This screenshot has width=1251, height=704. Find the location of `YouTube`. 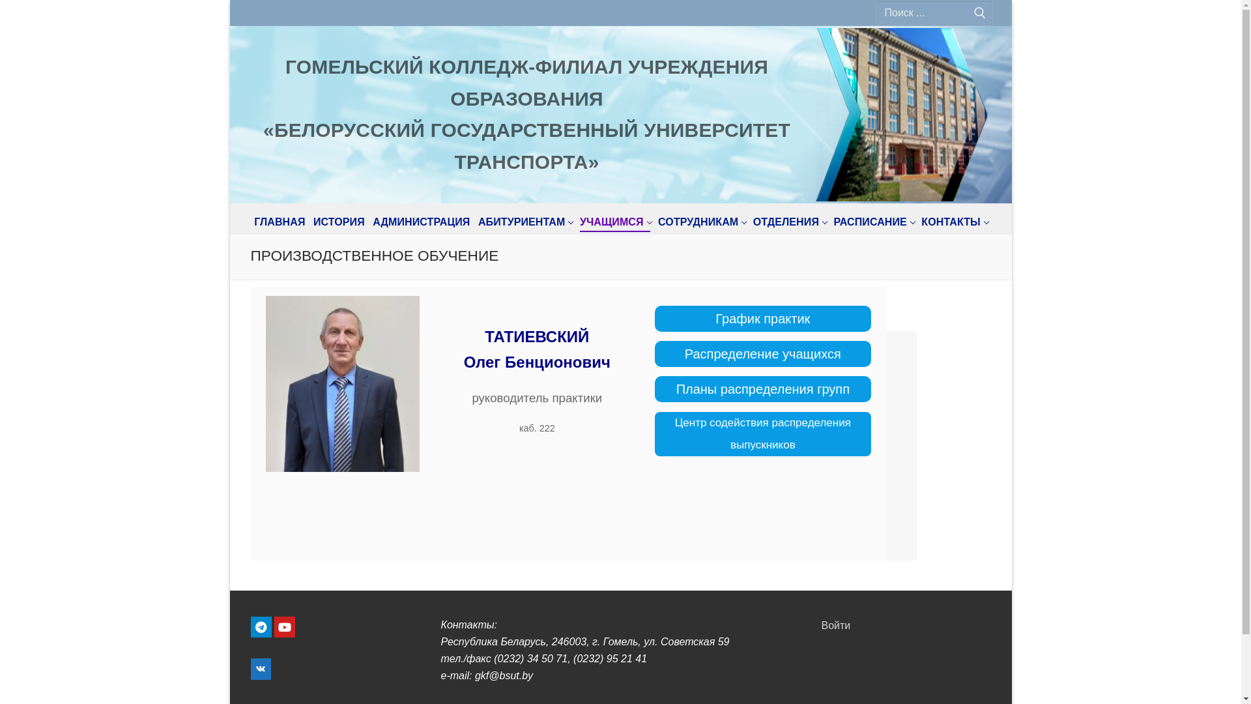

YouTube is located at coordinates (285, 627).